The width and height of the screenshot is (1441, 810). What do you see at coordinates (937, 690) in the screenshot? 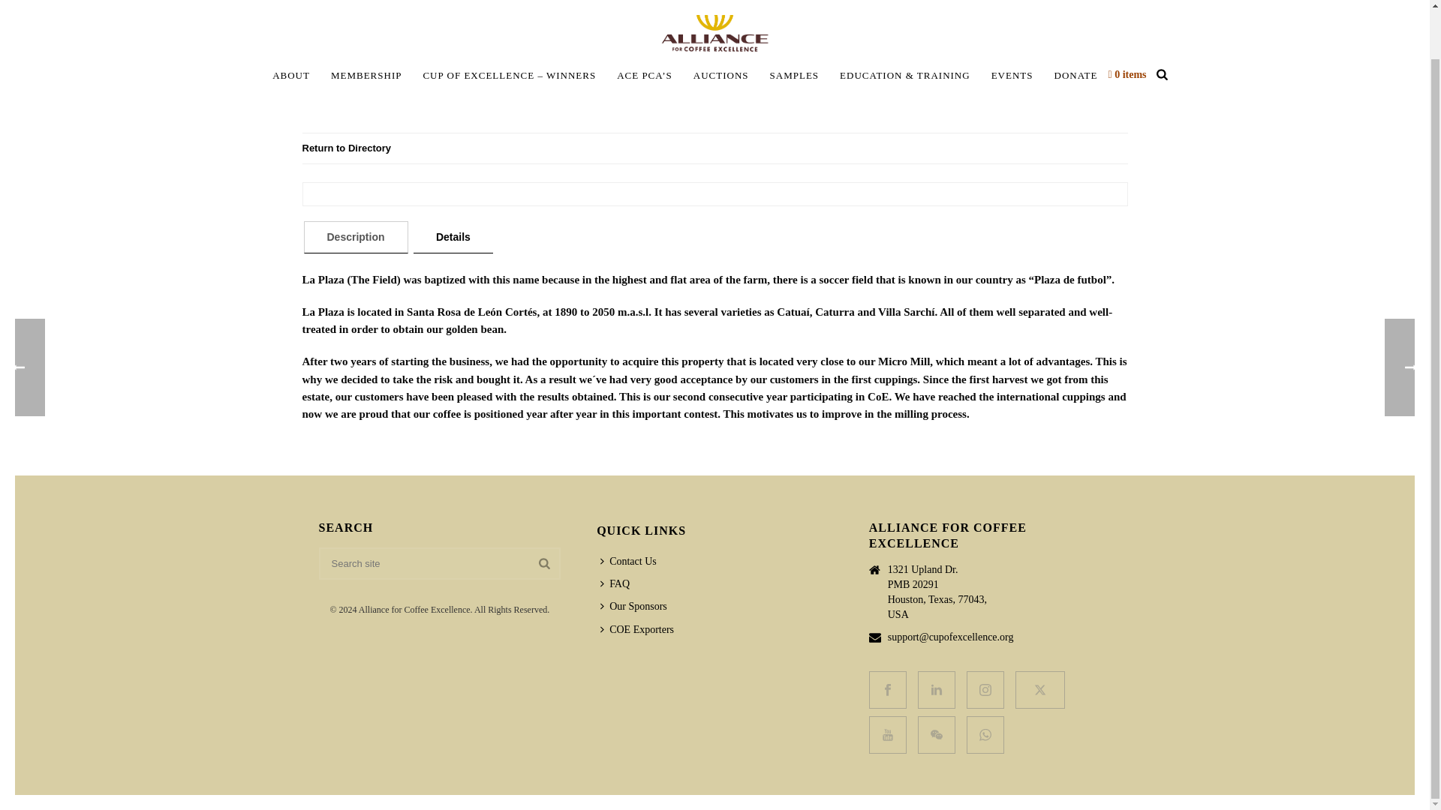
I see `Follow Us on linkedin` at bounding box center [937, 690].